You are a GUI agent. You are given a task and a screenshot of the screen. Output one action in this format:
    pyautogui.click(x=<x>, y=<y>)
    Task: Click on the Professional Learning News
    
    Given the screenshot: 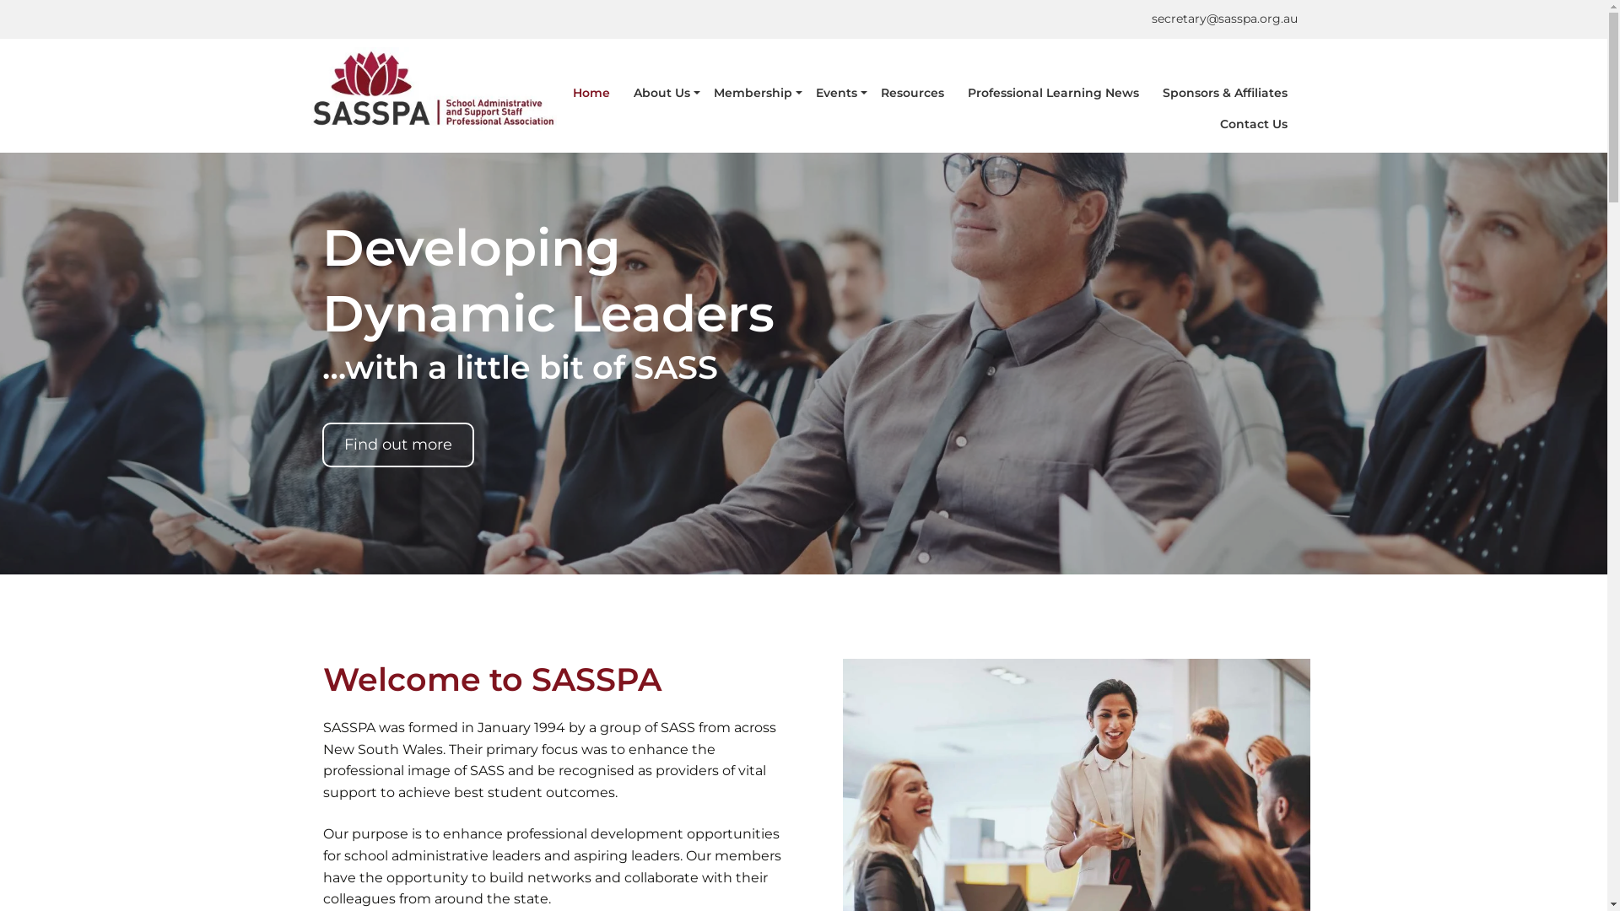 What is the action you would take?
    pyautogui.click(x=1053, y=93)
    